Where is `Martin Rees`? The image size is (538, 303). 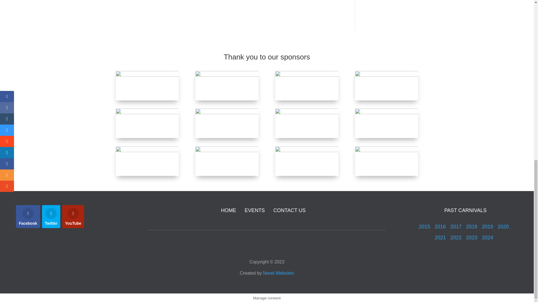
Martin Rees is located at coordinates (386, 123).